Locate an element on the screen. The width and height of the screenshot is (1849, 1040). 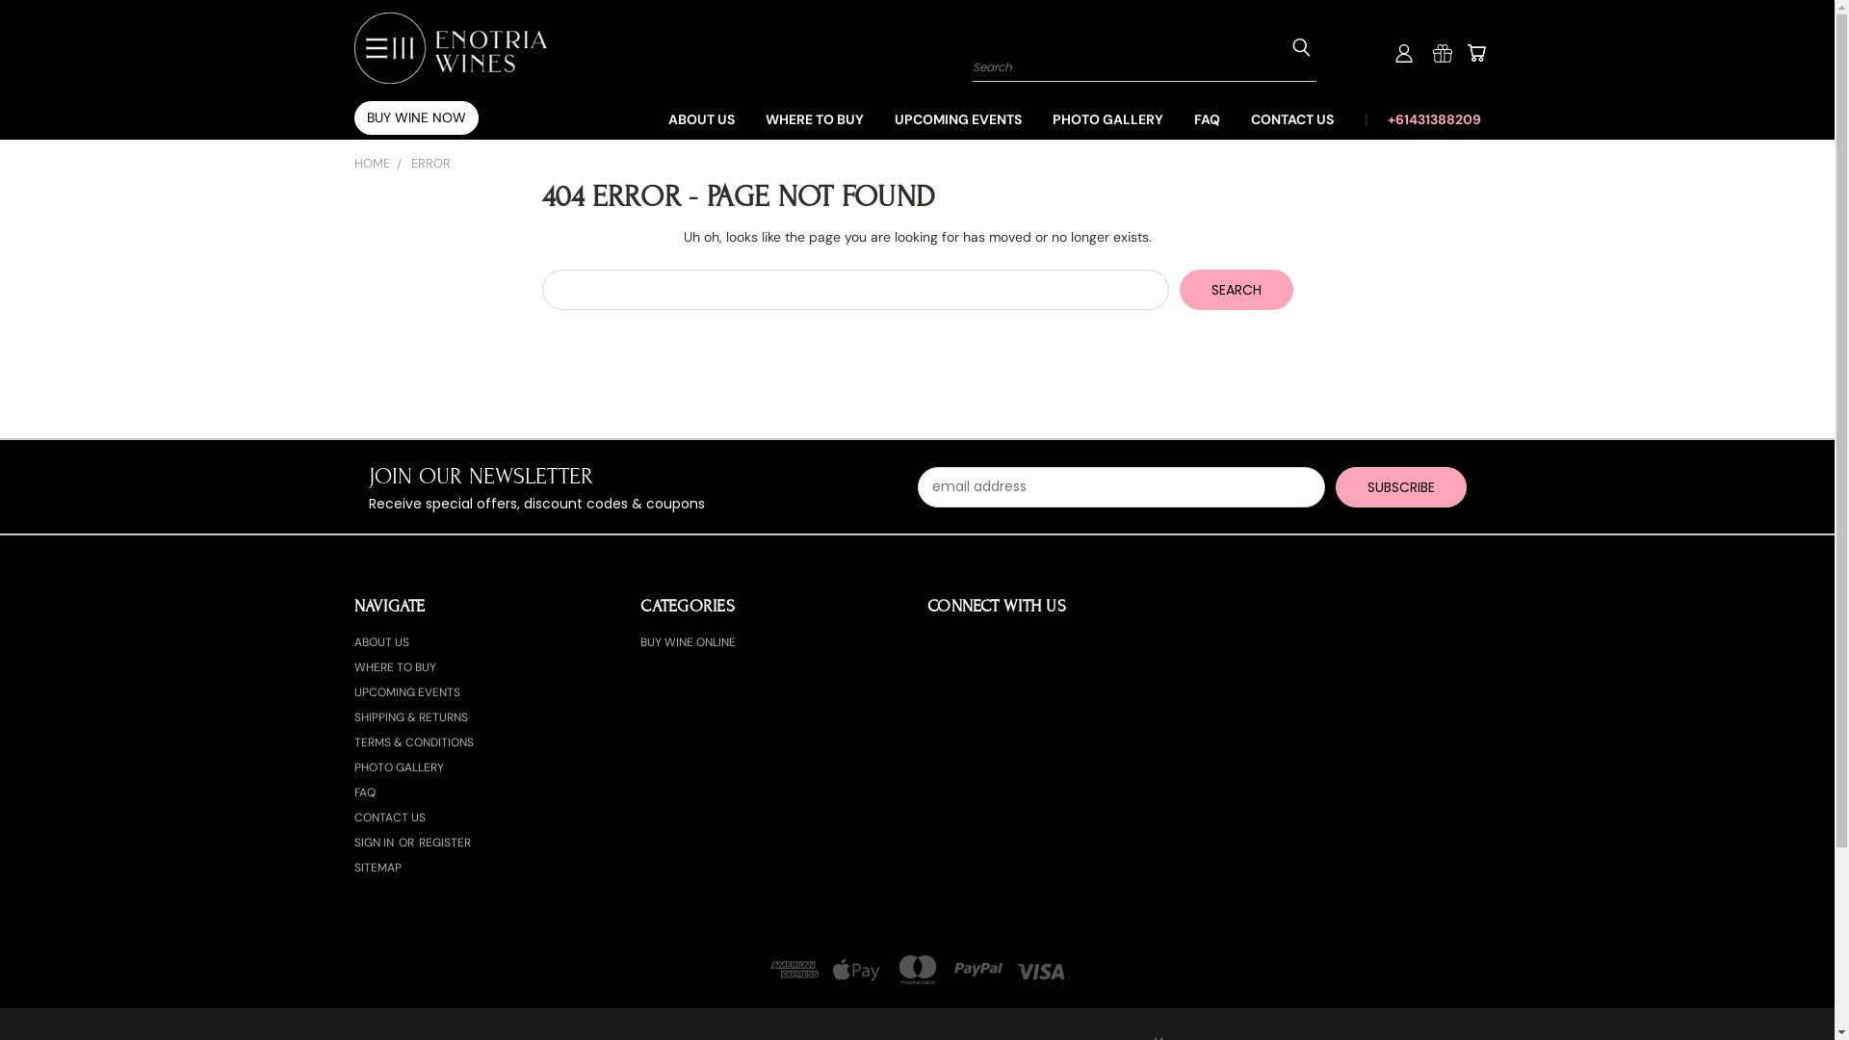
UPCOMING EVENTS is located at coordinates (407, 696).